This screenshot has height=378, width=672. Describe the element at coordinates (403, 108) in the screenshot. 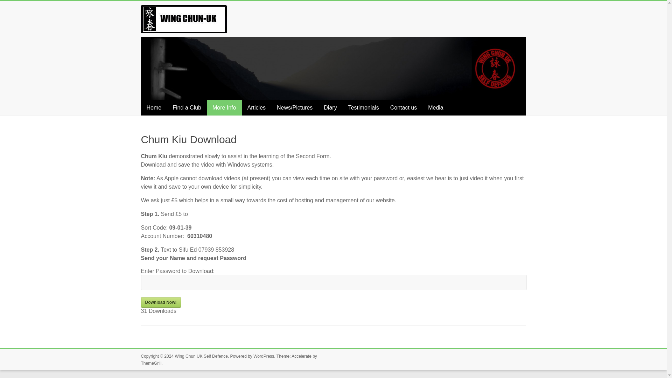

I see `Contact us` at that location.